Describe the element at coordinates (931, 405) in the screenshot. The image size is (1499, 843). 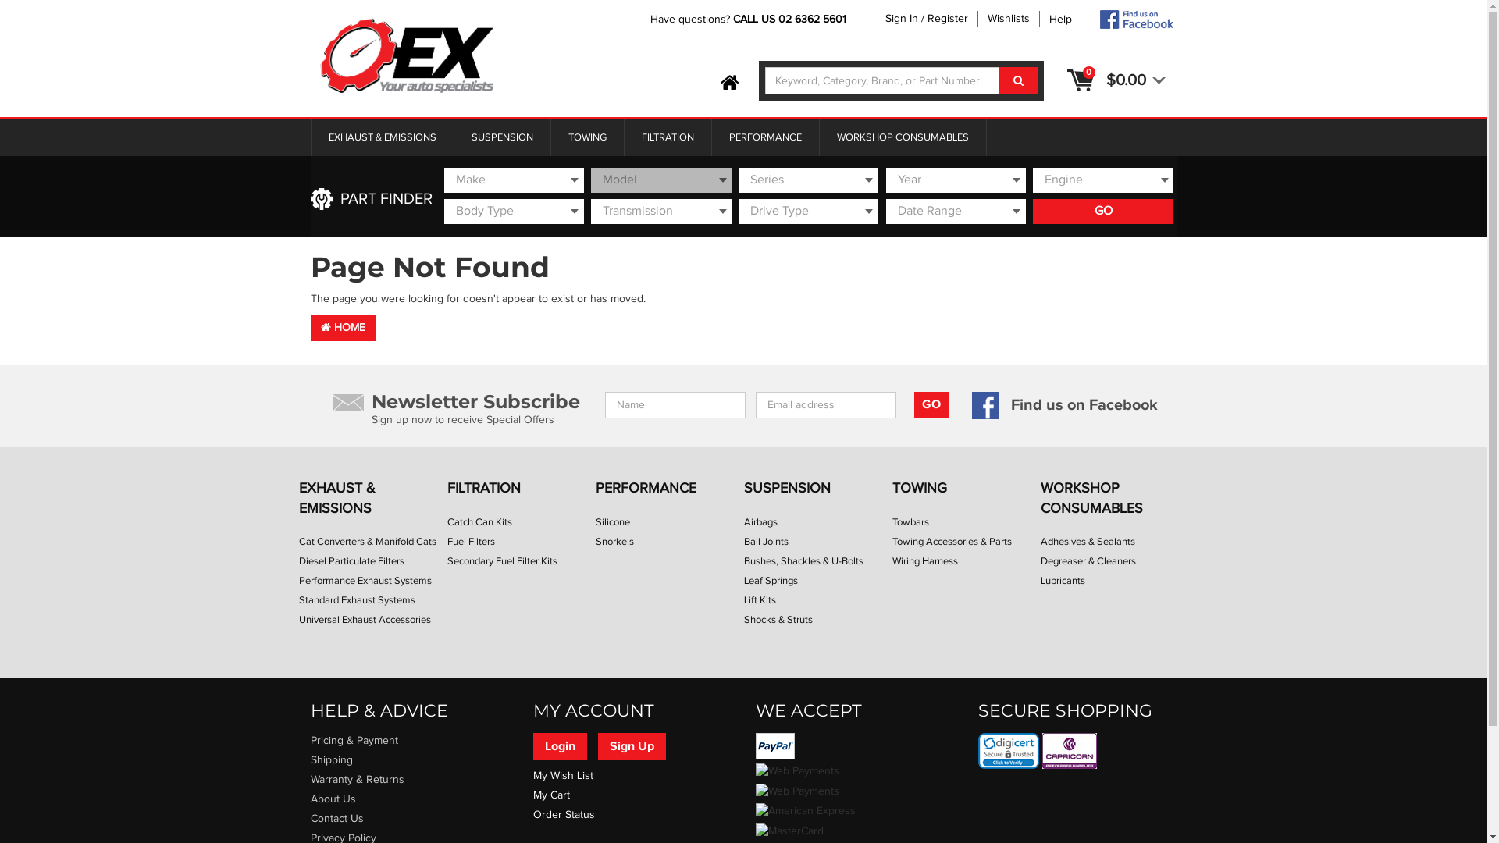
I see `GO` at that location.